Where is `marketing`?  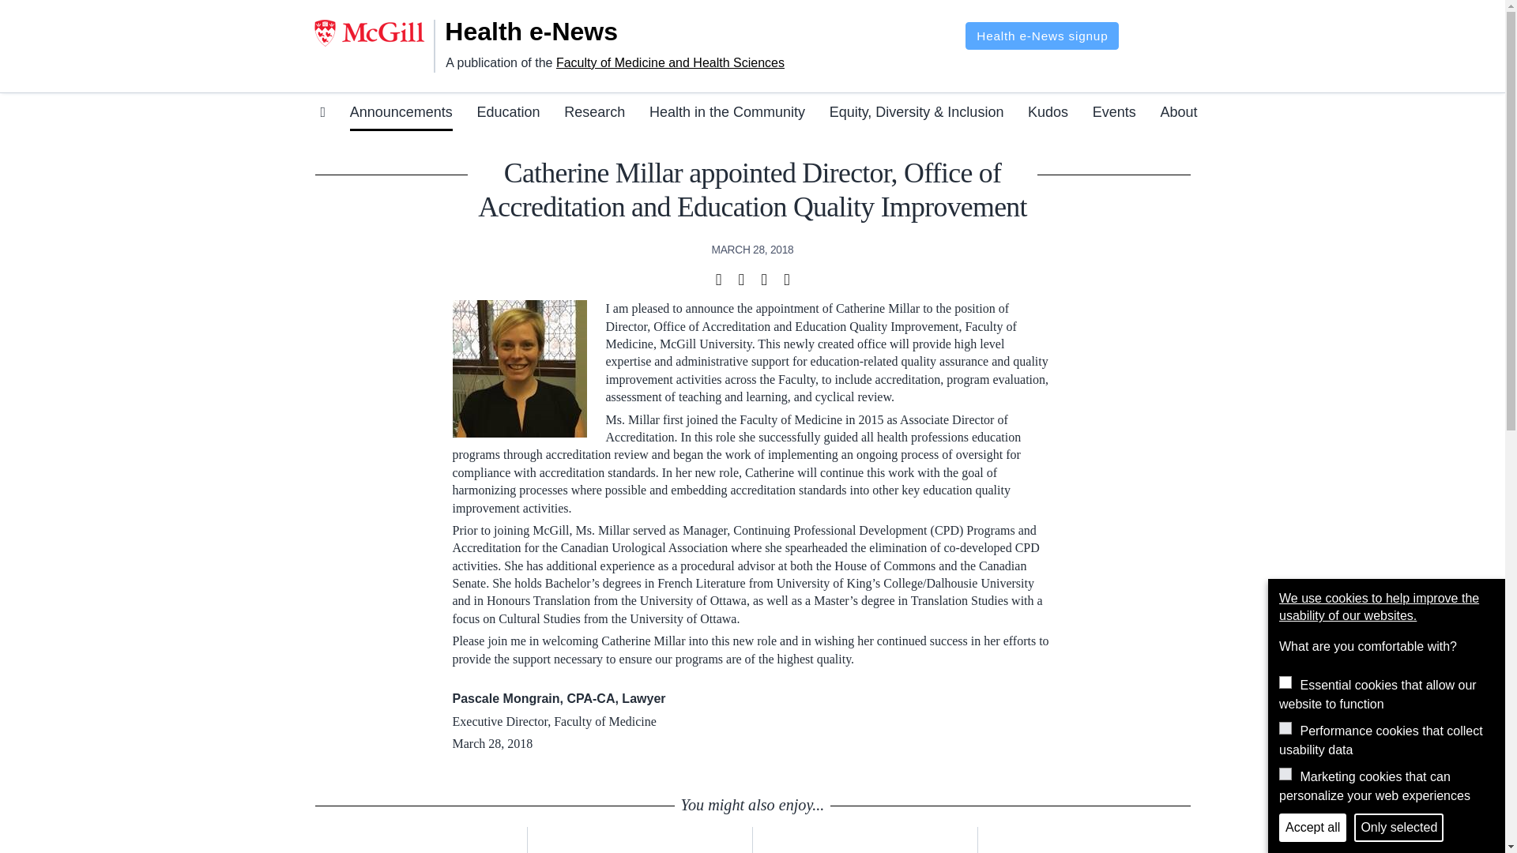
marketing is located at coordinates (1285, 774).